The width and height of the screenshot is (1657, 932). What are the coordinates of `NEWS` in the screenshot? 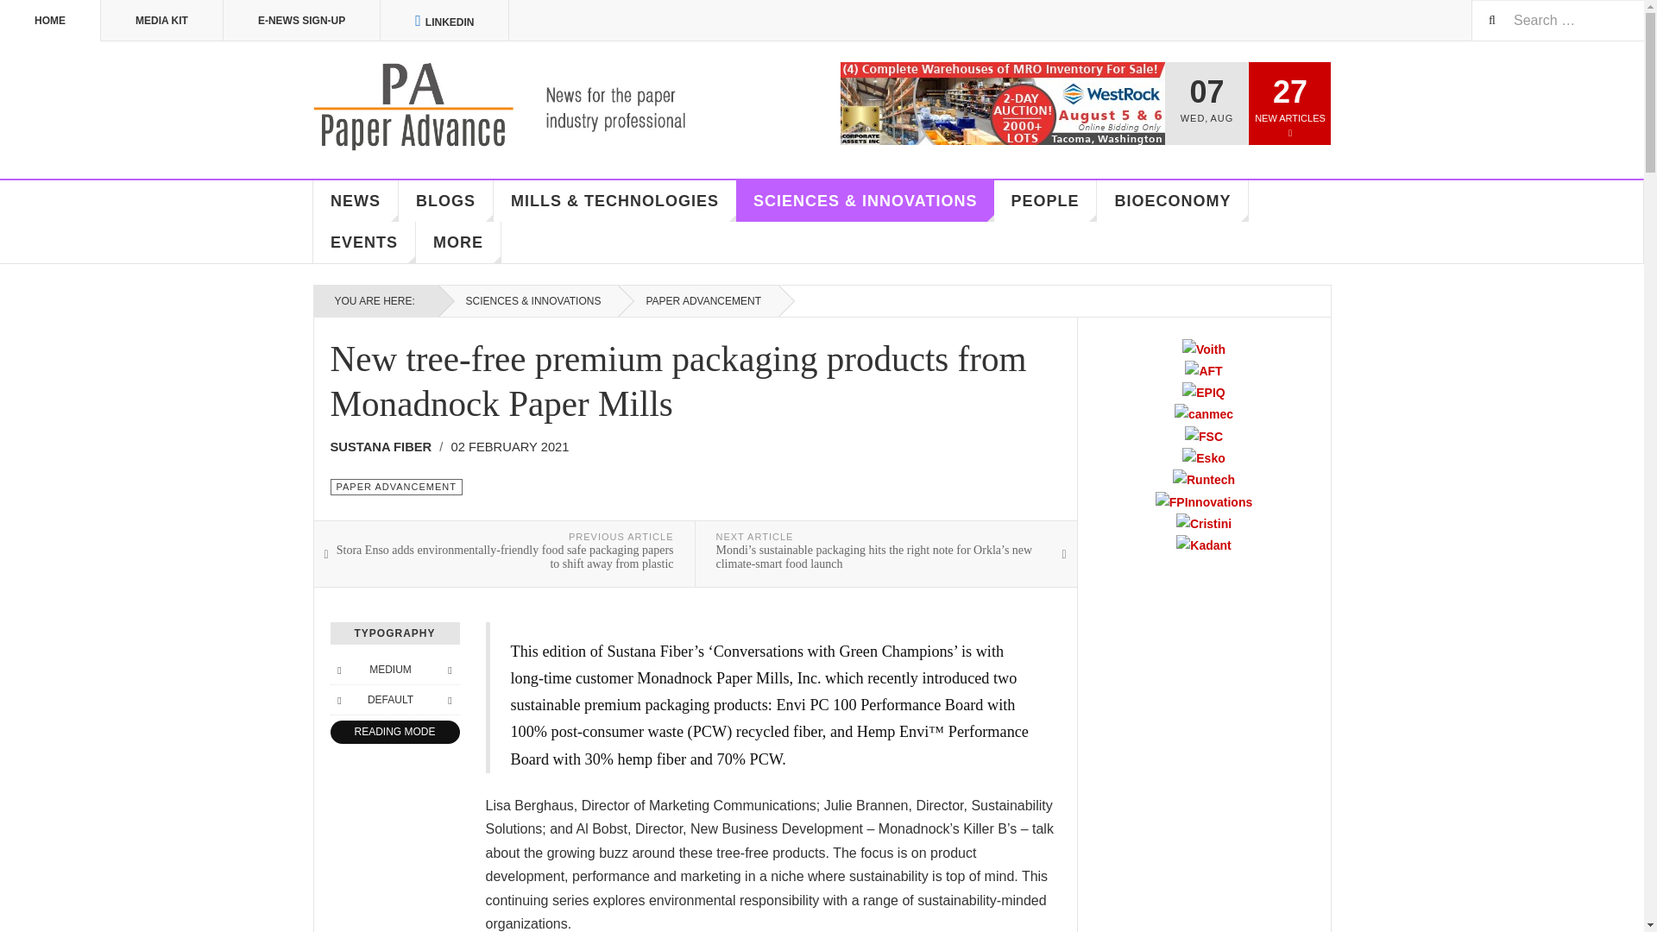 It's located at (356, 201).